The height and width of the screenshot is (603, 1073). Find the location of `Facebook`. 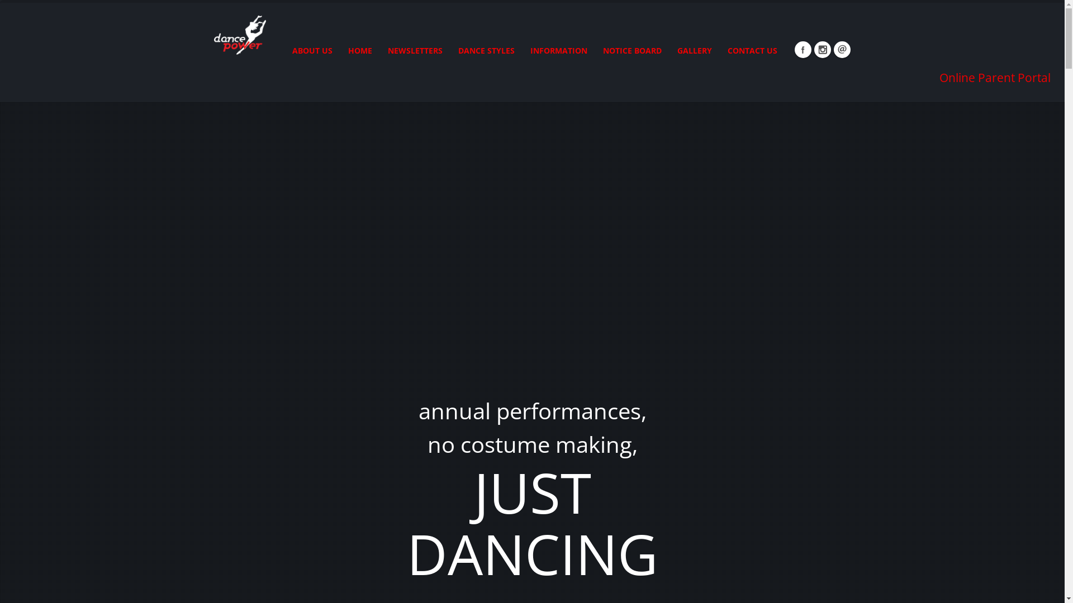

Facebook is located at coordinates (803, 50).